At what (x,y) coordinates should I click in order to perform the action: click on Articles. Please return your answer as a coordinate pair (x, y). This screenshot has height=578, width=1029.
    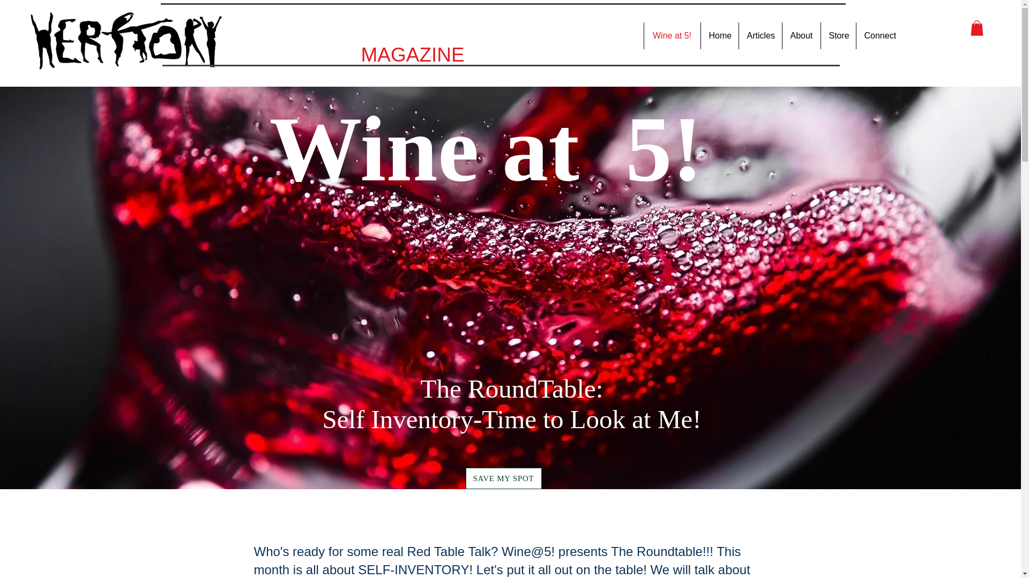
    Looking at the image, I should click on (760, 35).